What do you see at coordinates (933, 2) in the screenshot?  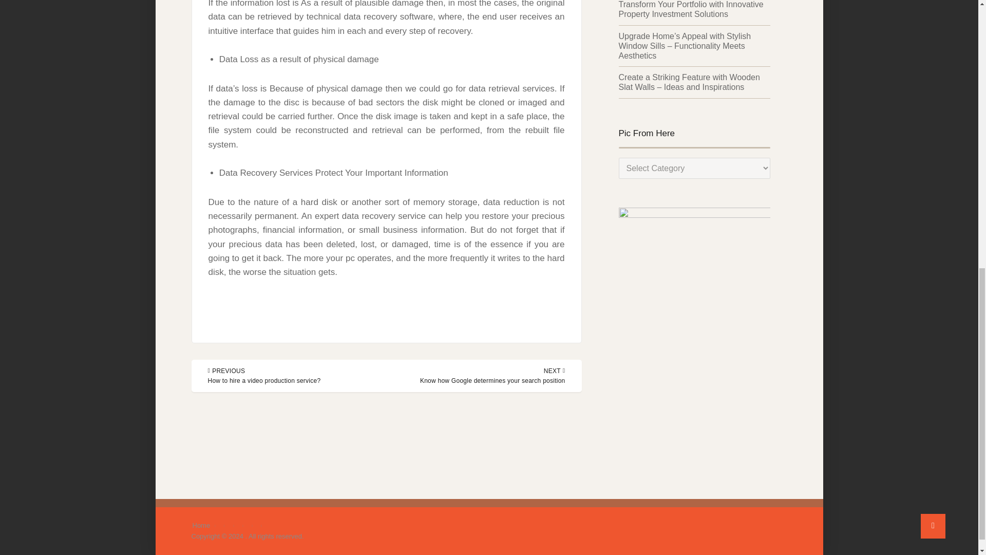 I see `Scroll to top` at bounding box center [933, 2].